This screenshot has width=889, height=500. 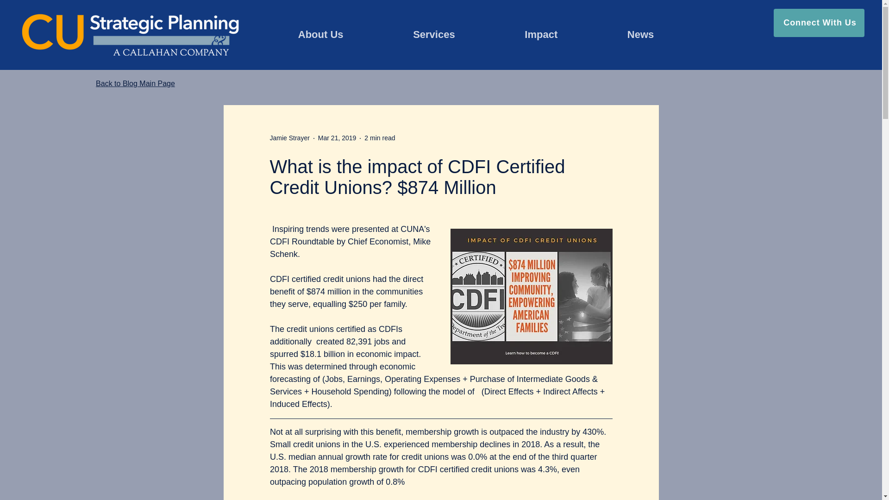 What do you see at coordinates (289, 138) in the screenshot?
I see `Jamie Strayer` at bounding box center [289, 138].